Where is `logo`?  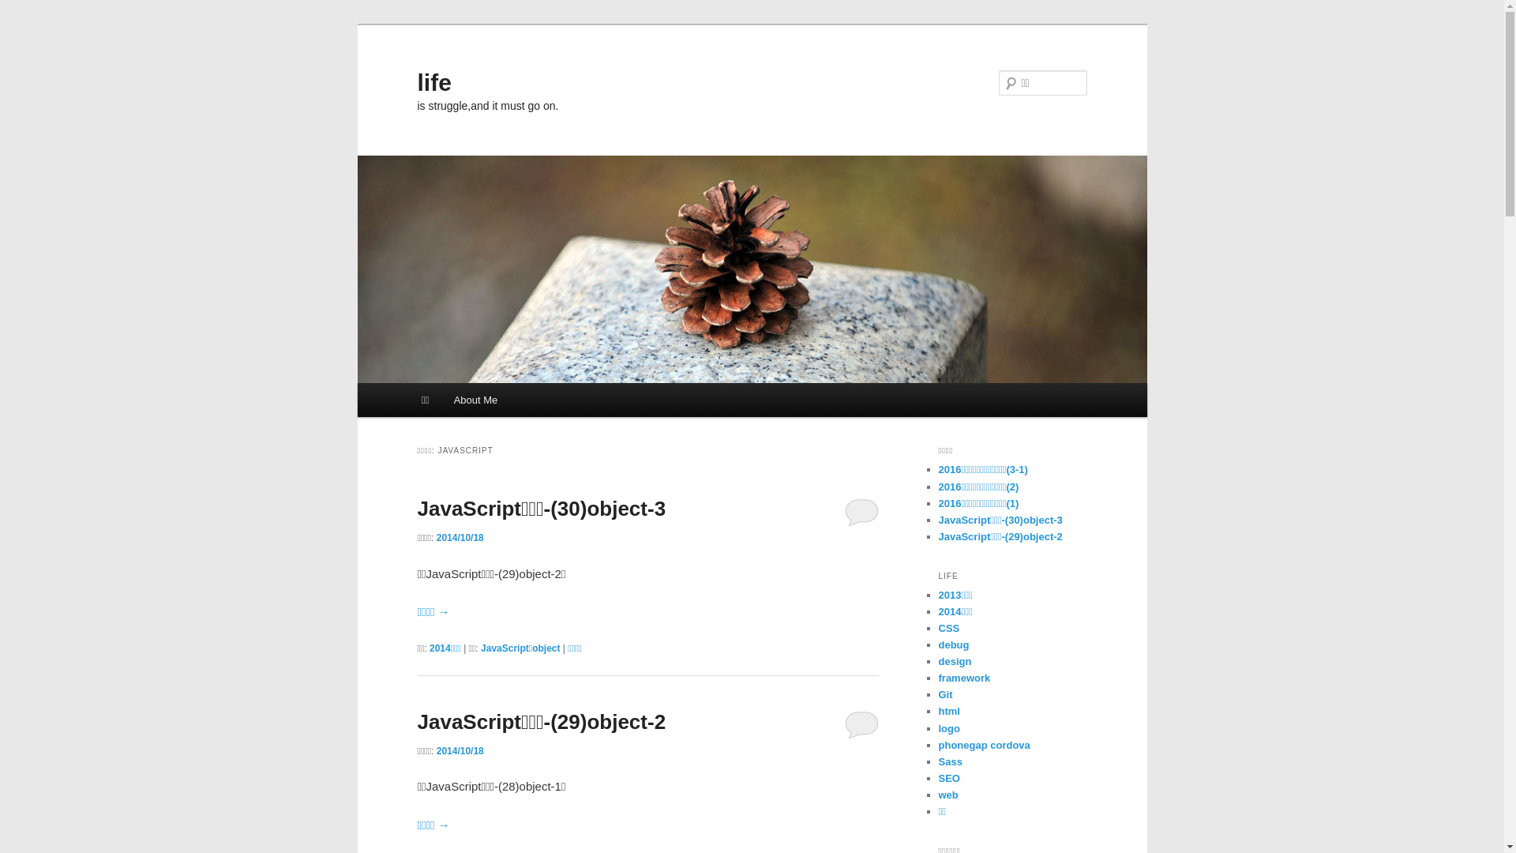 logo is located at coordinates (949, 728).